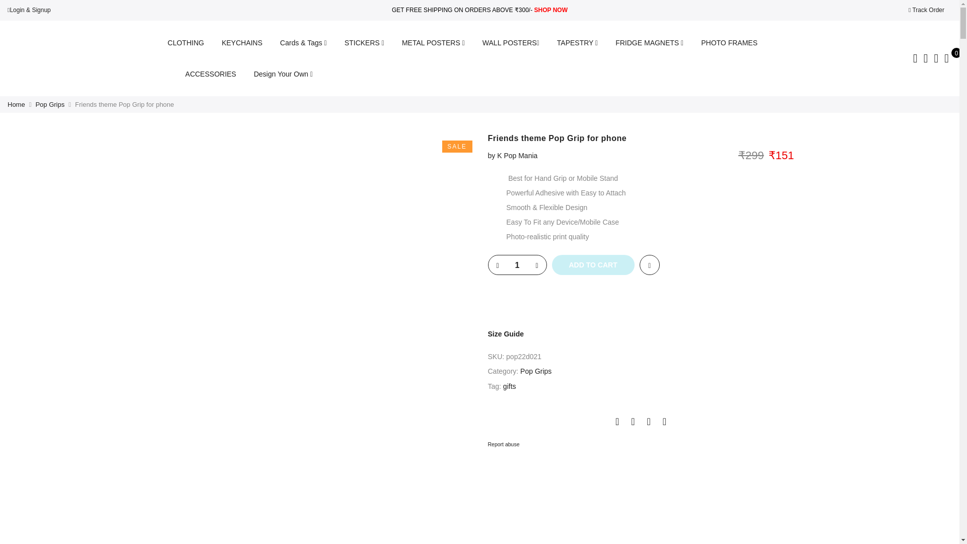 The width and height of the screenshot is (967, 544). I want to click on Qty, so click(517, 265).